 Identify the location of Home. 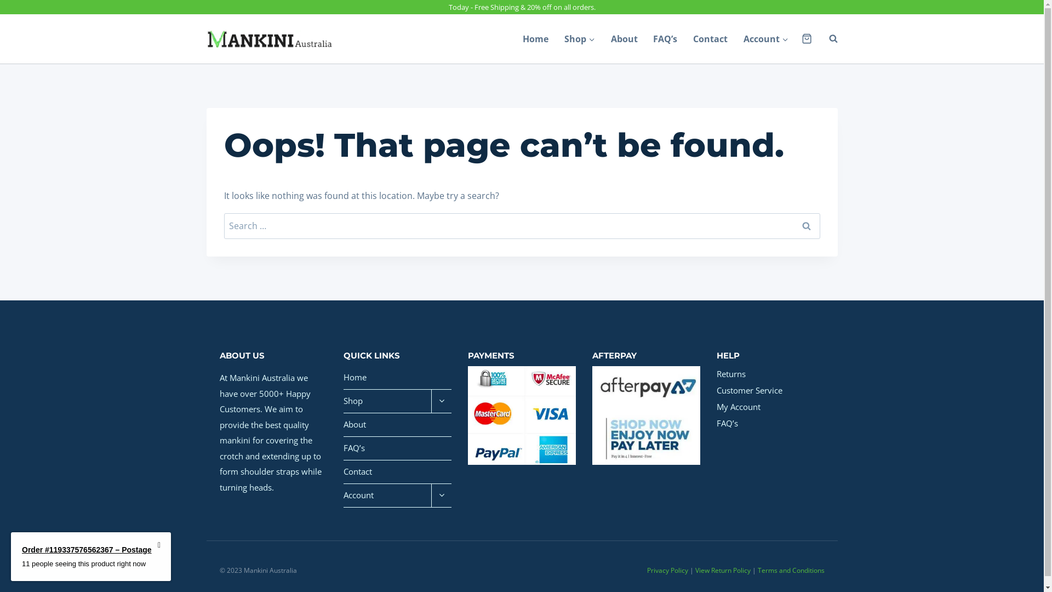
(398, 378).